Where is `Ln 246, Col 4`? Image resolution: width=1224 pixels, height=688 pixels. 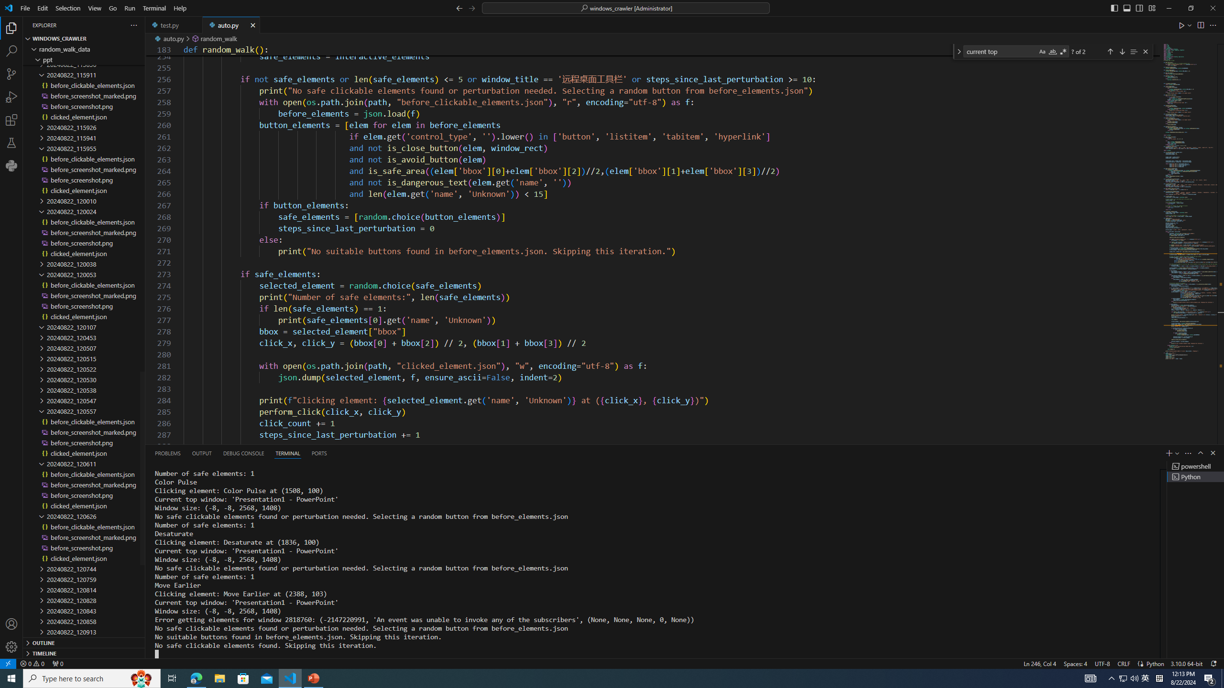 Ln 246, Col 4 is located at coordinates (1039, 663).